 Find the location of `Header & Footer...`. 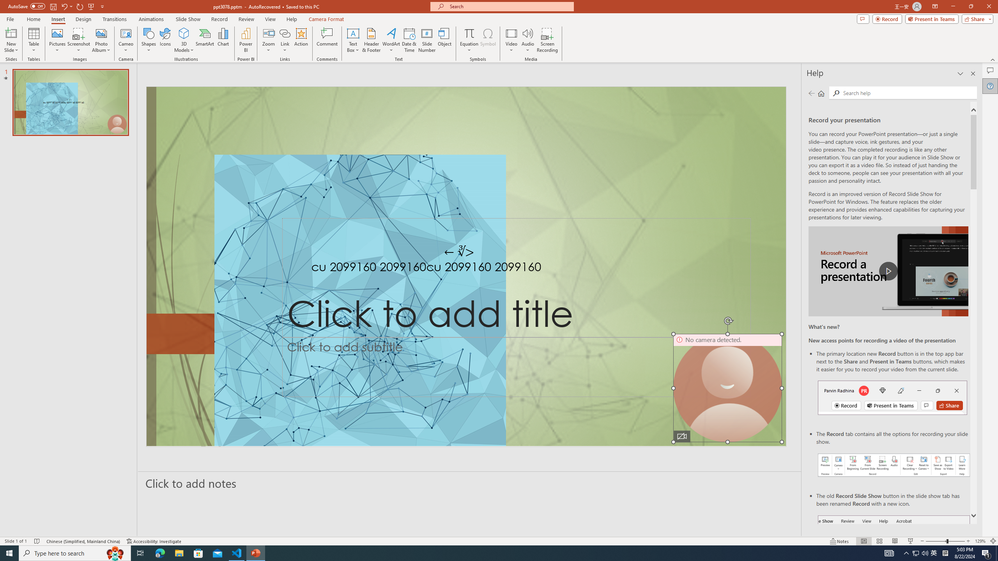

Header & Footer... is located at coordinates (371, 40).